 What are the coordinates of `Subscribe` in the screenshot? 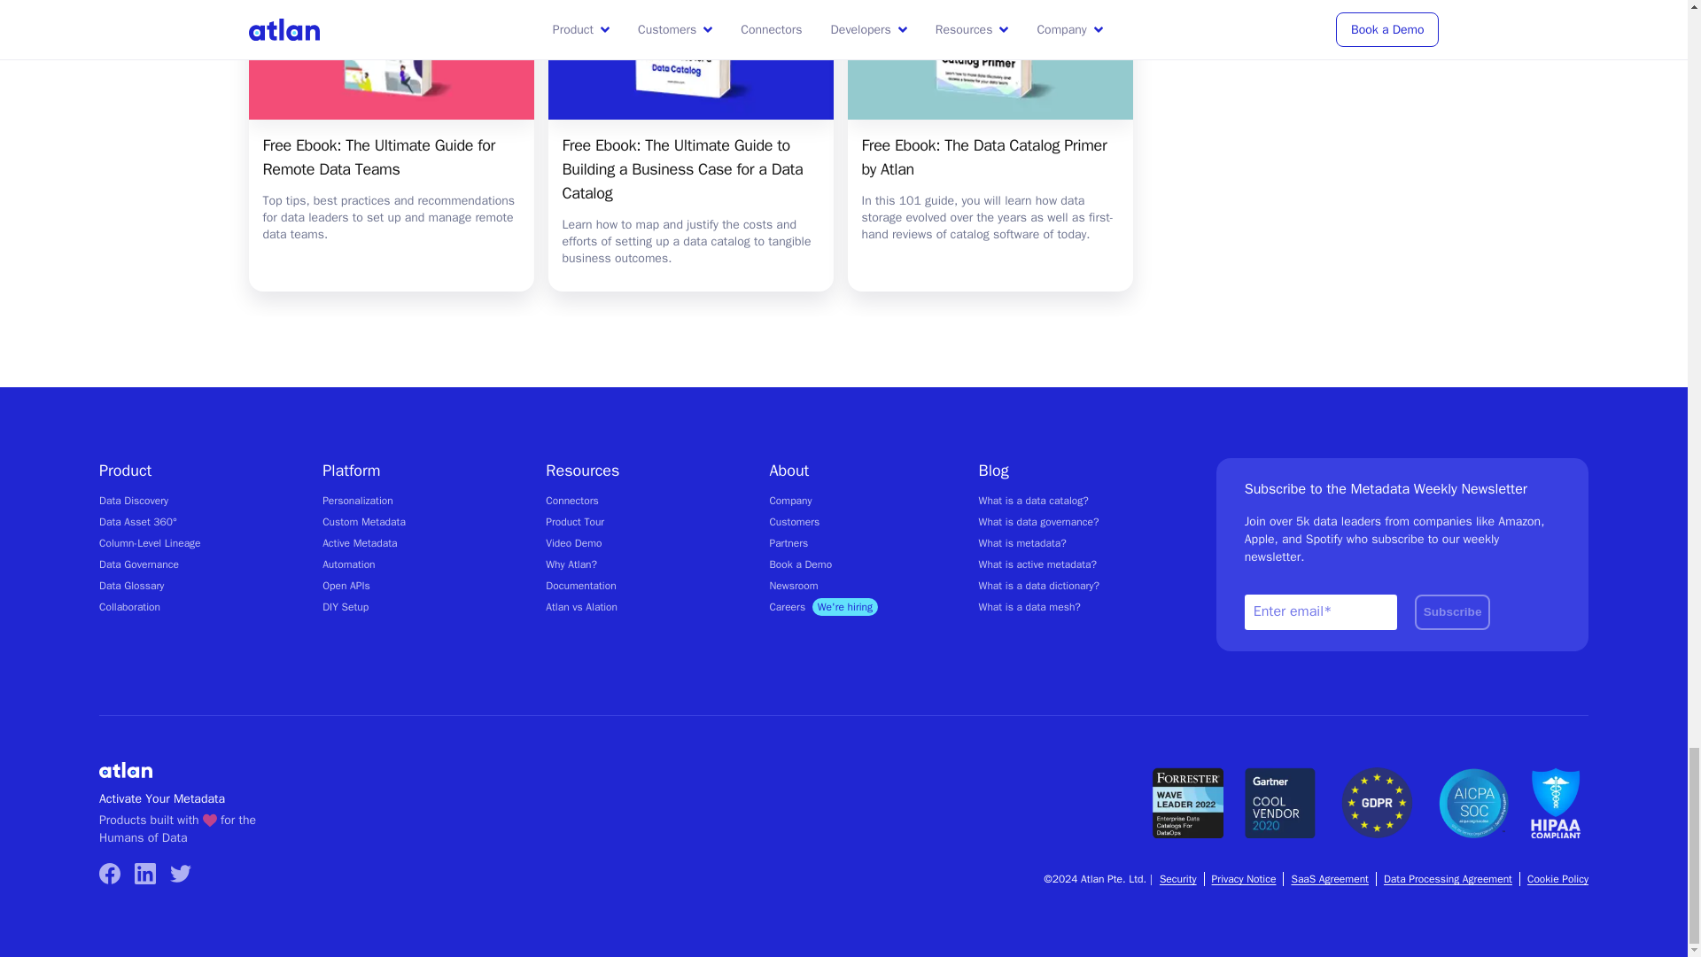 It's located at (1453, 611).